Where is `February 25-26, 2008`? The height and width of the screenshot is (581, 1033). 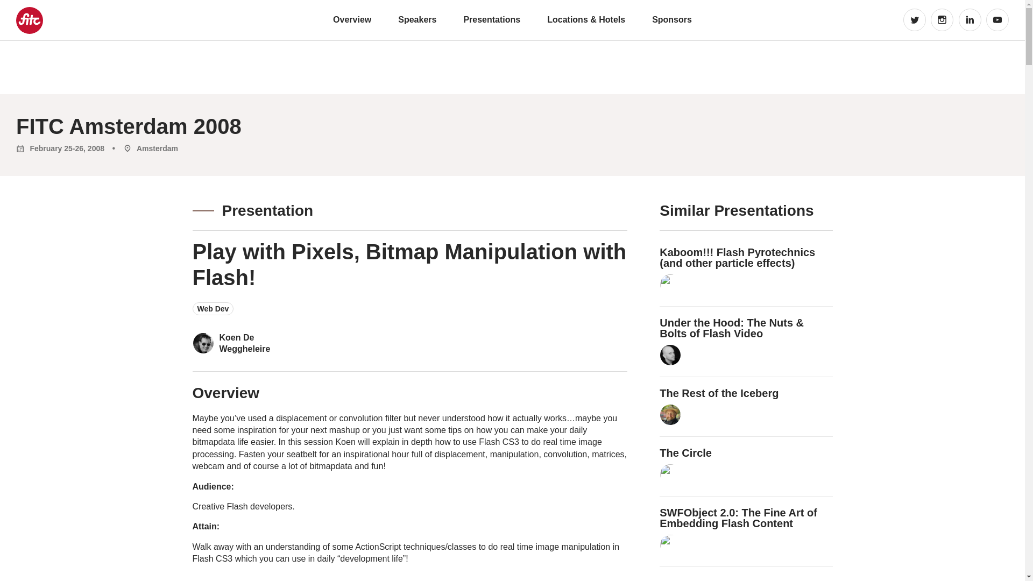 February 25-26, 2008 is located at coordinates (60, 148).